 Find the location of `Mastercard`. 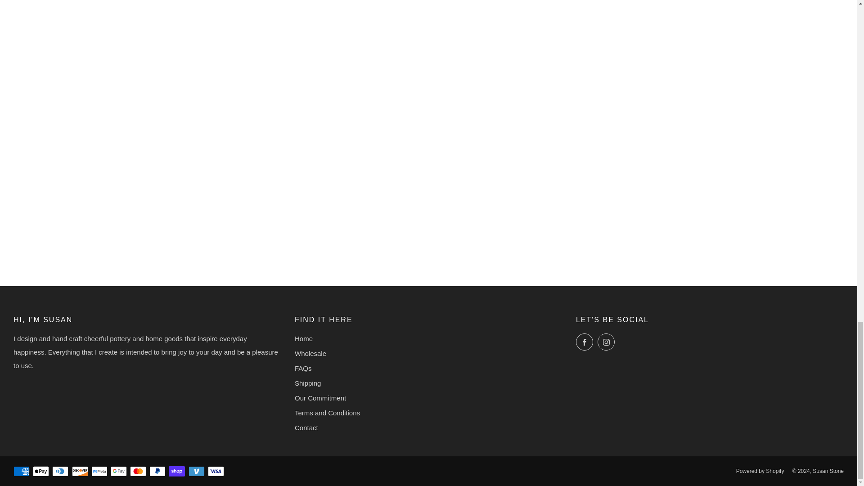

Mastercard is located at coordinates (138, 472).